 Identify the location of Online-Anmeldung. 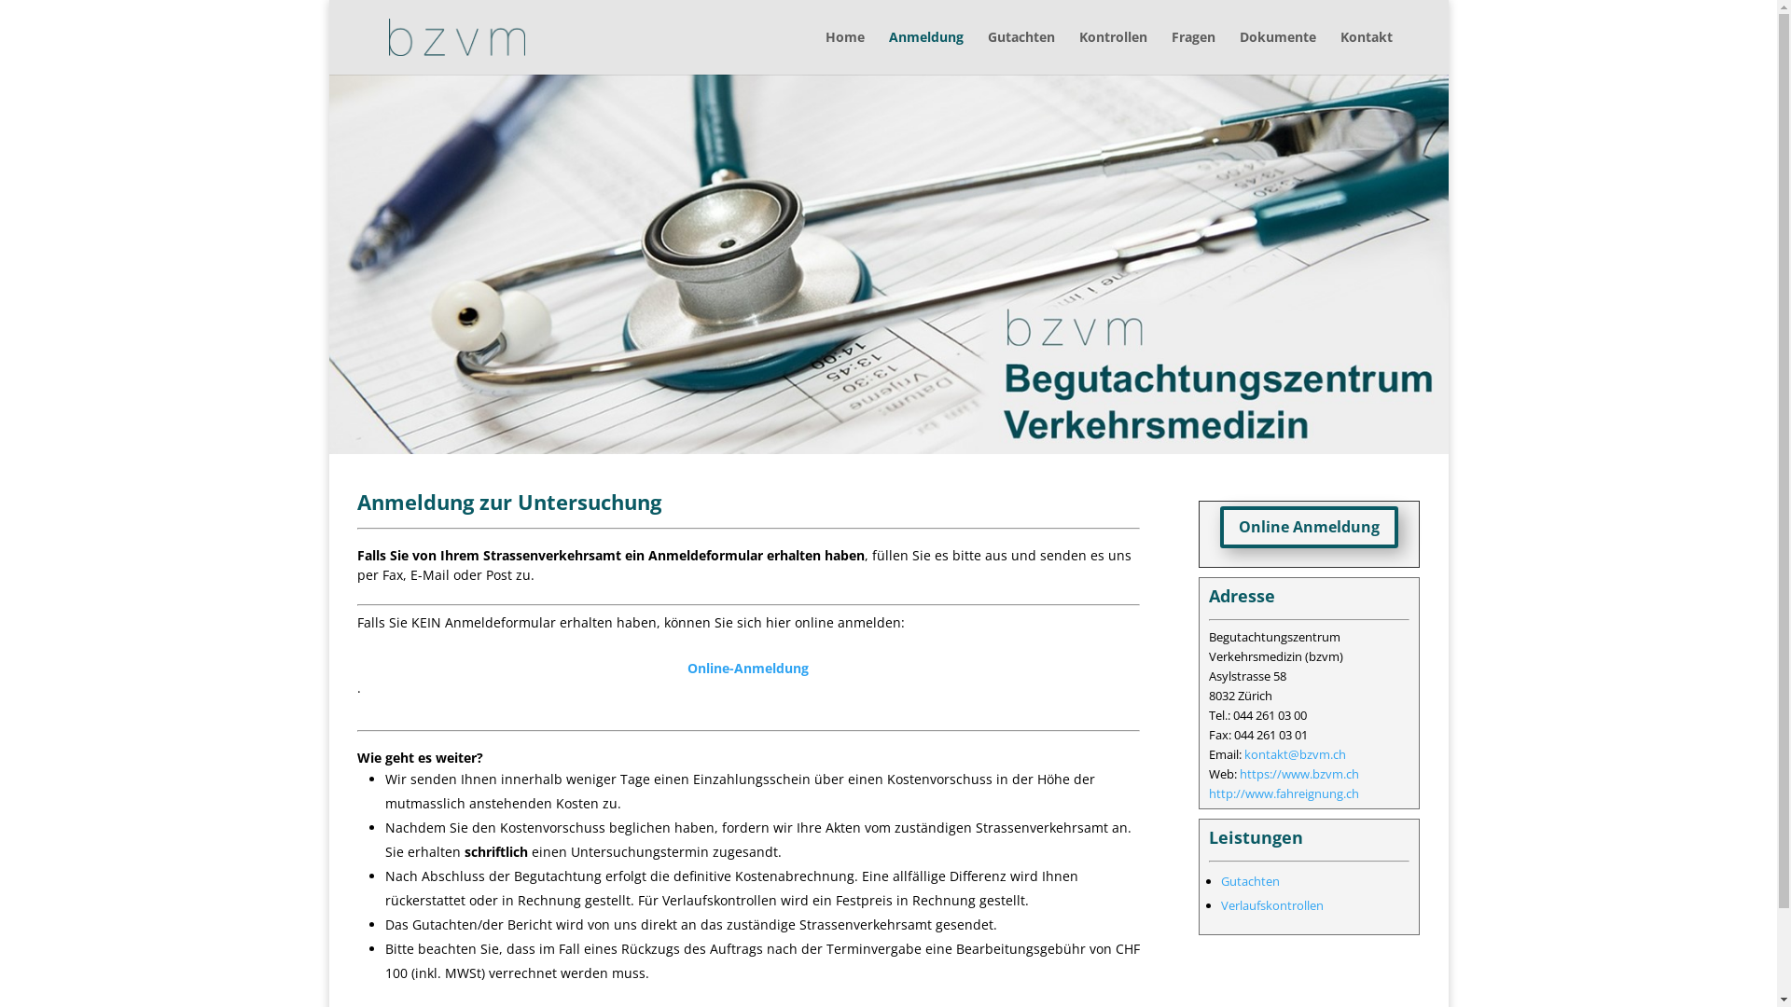
(748, 668).